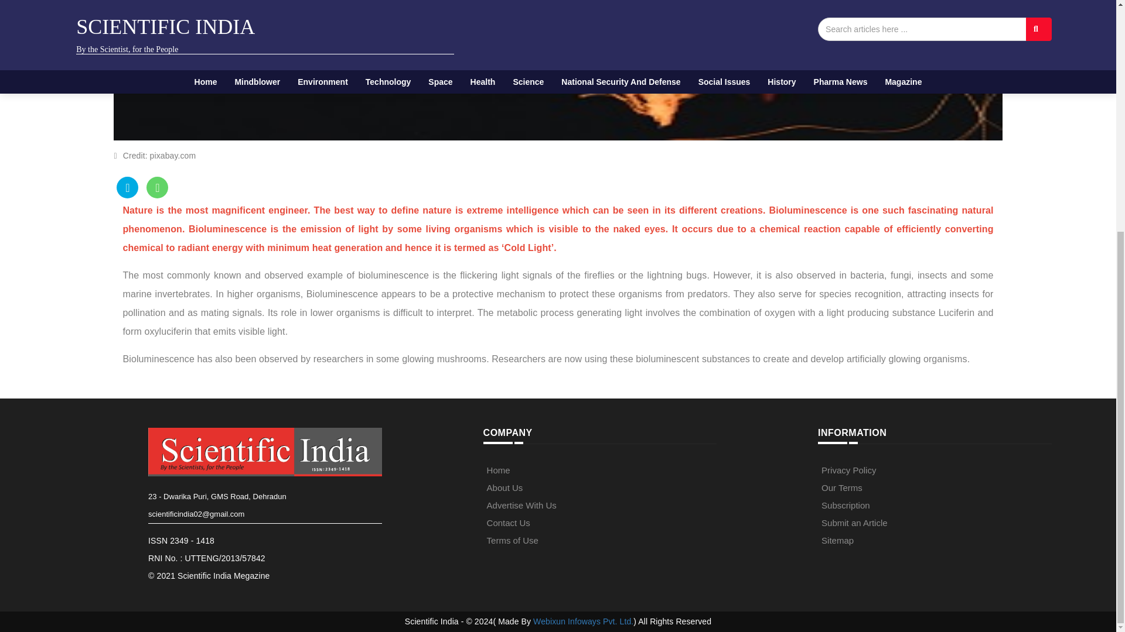 Image resolution: width=1125 pixels, height=632 pixels. What do you see at coordinates (845, 505) in the screenshot?
I see `Subscription` at bounding box center [845, 505].